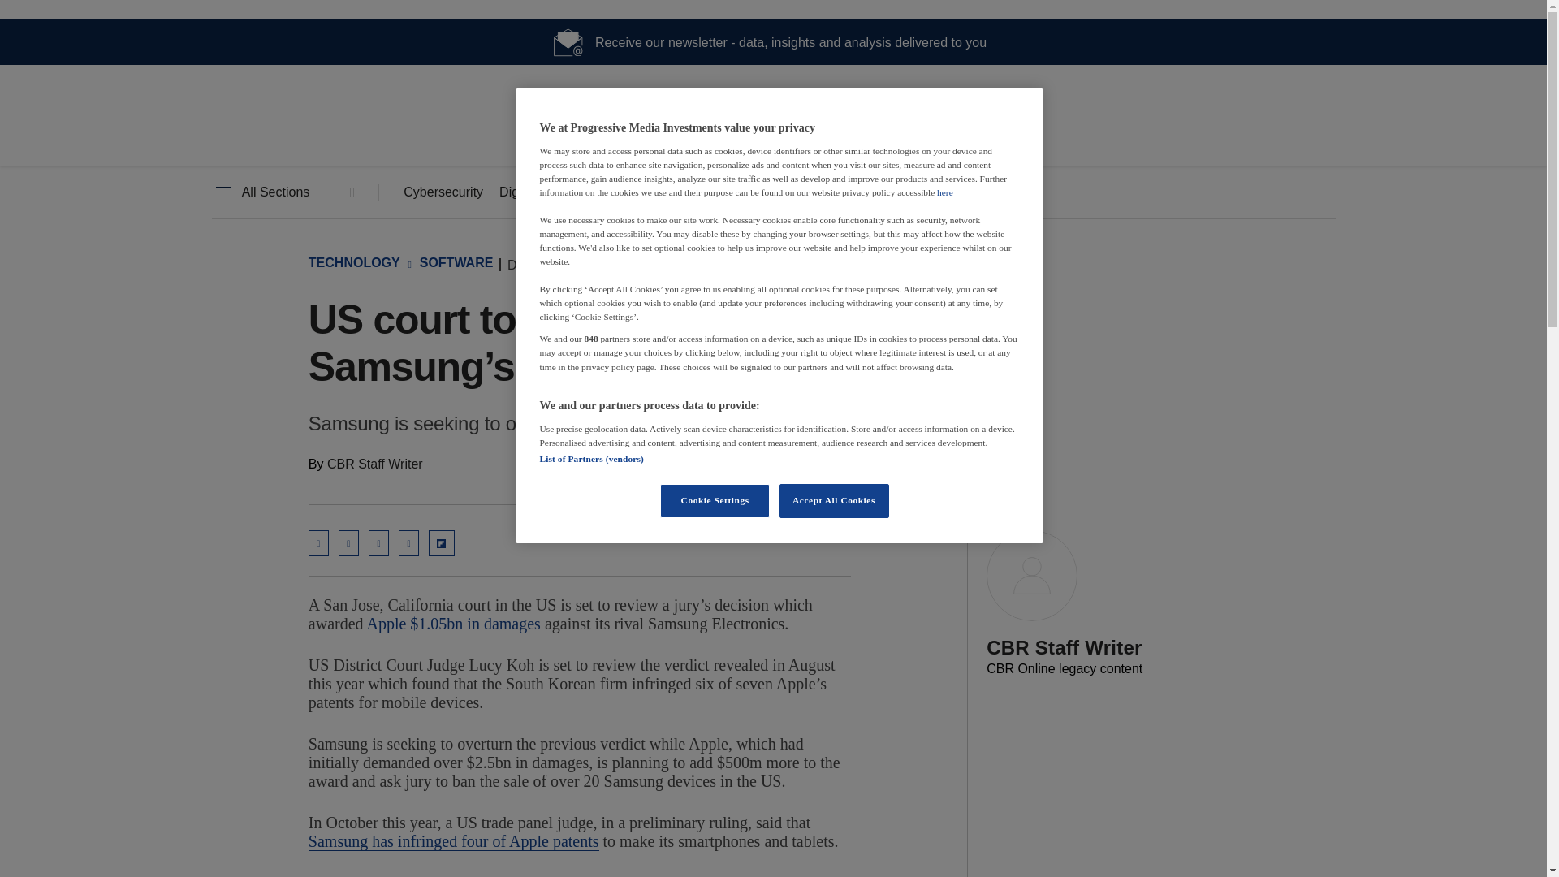 The width and height of the screenshot is (1559, 877). I want to click on Leadership, so click(751, 192).